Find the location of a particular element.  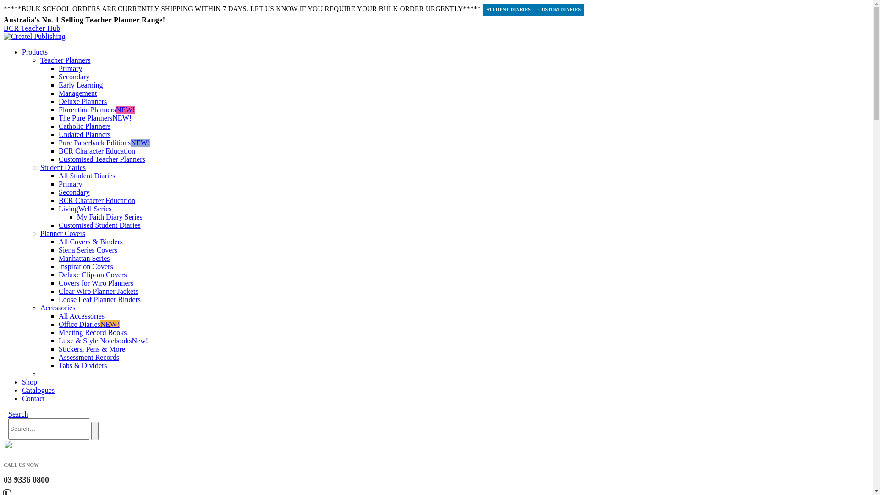

Florentina PlannersNEW! is located at coordinates (97, 110).